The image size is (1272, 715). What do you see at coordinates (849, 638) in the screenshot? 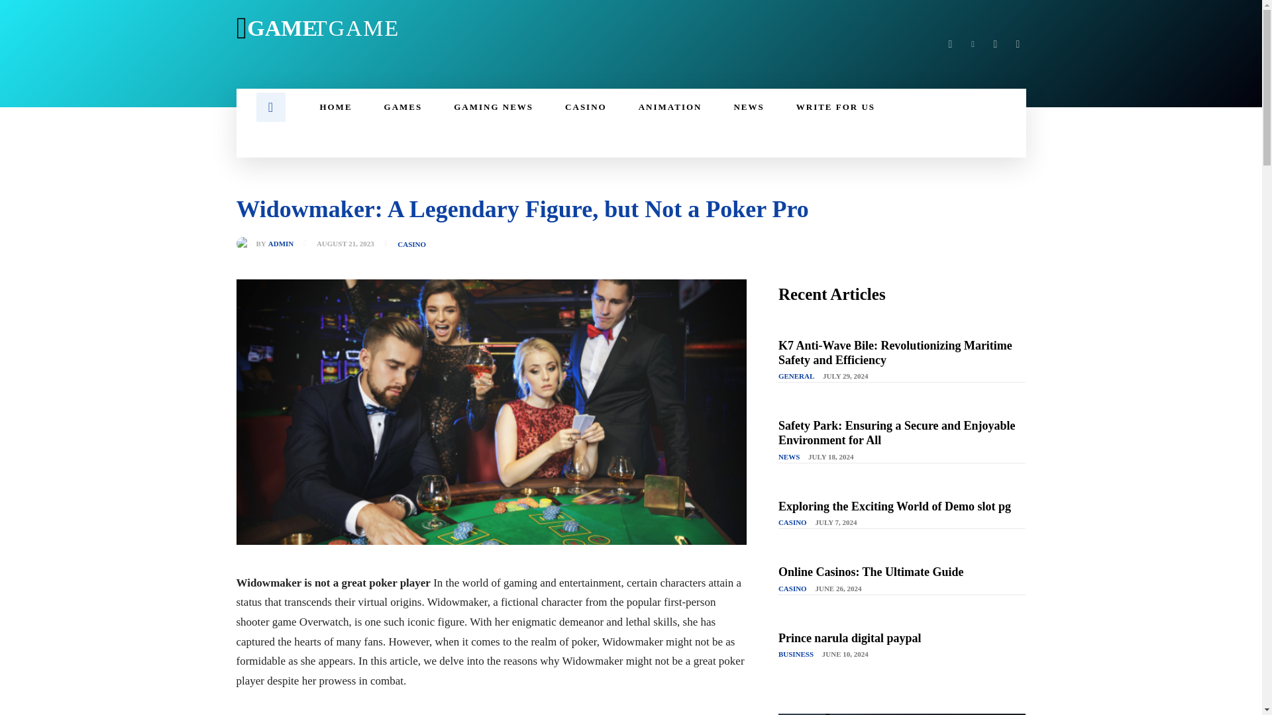
I see `Prince narula digital paypal` at bounding box center [849, 638].